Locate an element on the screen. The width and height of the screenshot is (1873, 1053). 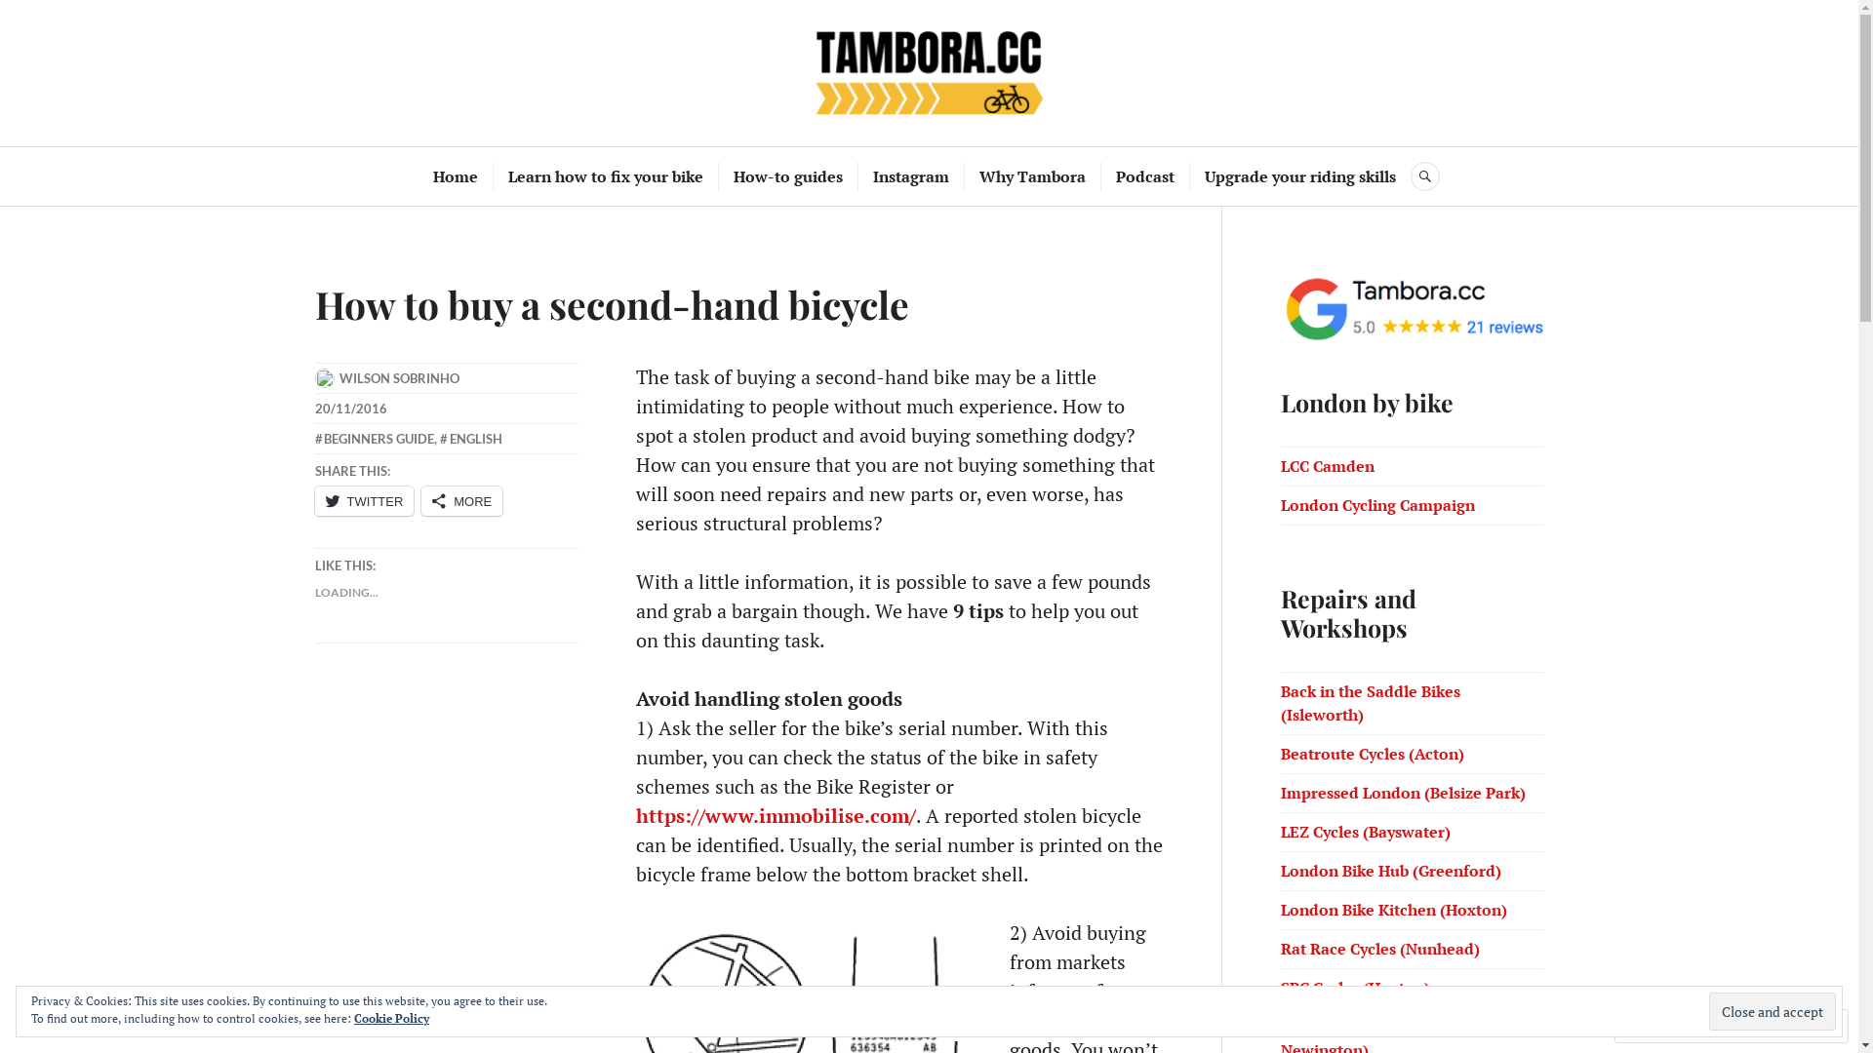
Why Tambora is located at coordinates (1032, 176).